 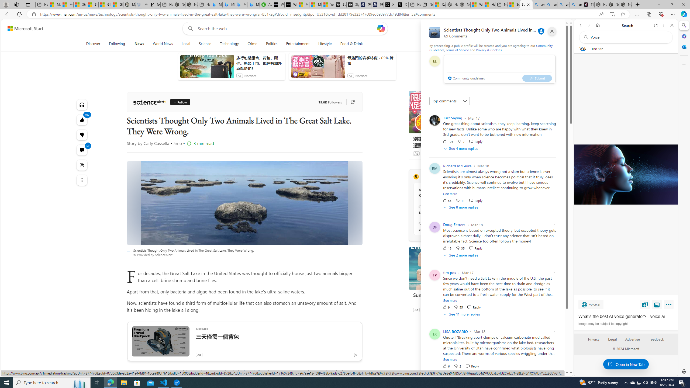 I want to click on View image, so click(x=657, y=304).